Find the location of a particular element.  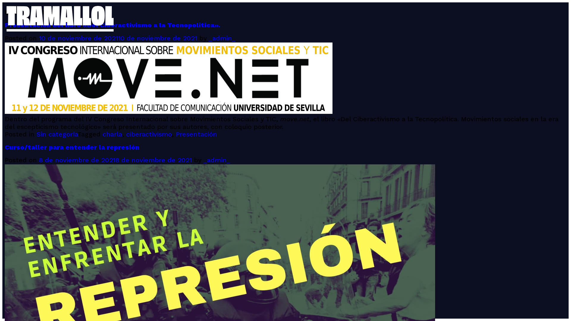

charla is located at coordinates (112, 135).